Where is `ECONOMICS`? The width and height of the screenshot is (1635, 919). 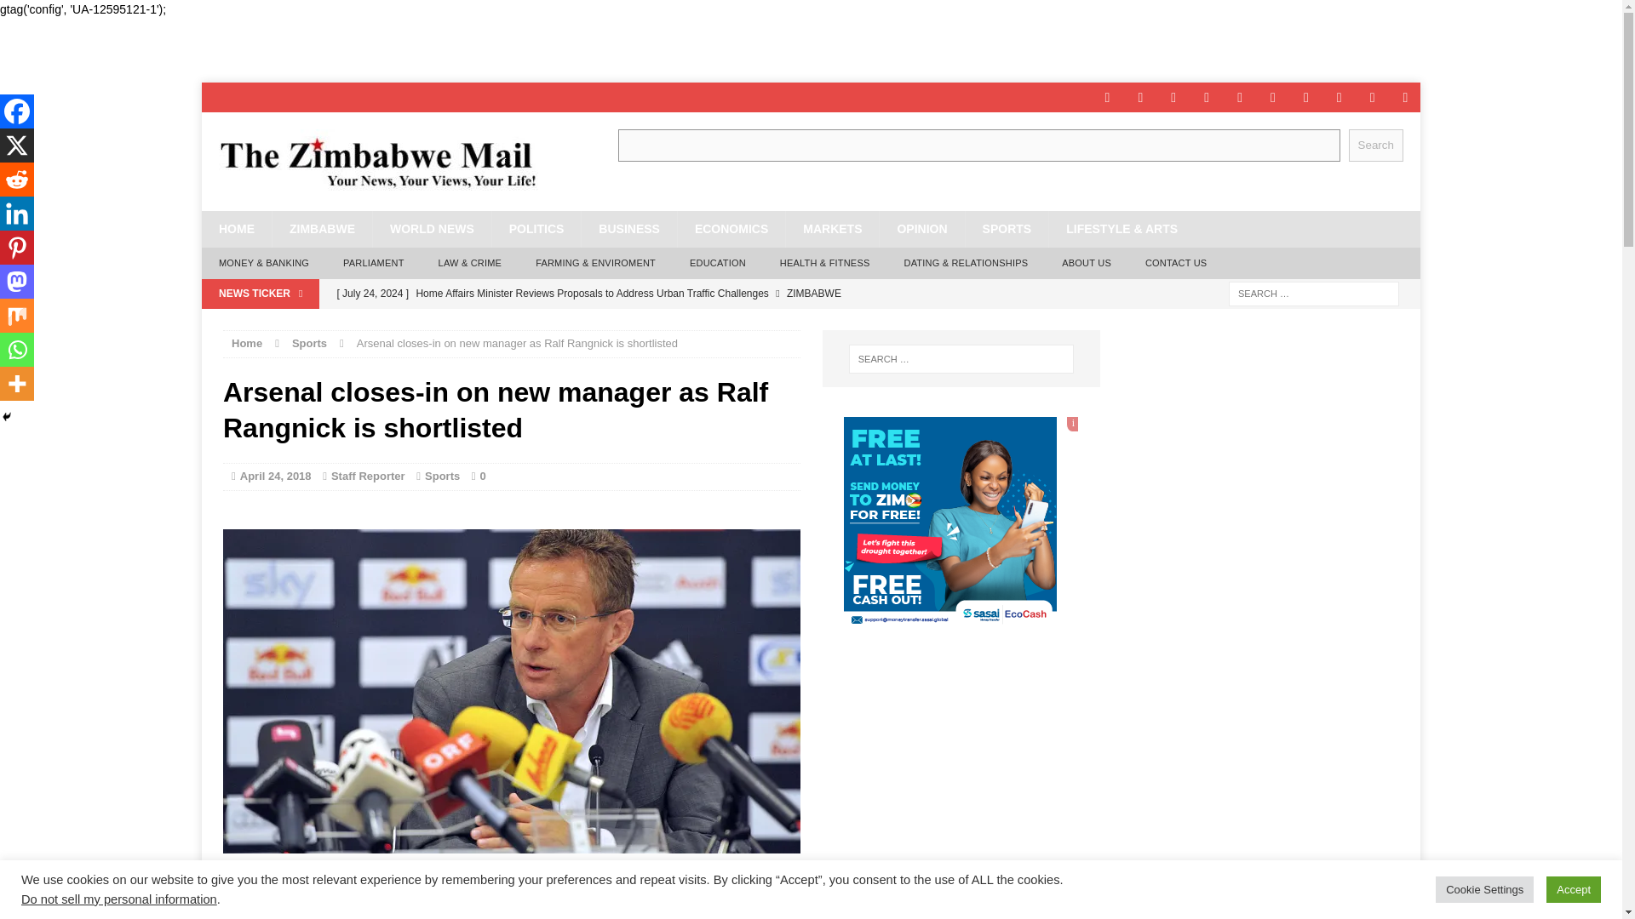
ECONOMICS is located at coordinates (731, 229).